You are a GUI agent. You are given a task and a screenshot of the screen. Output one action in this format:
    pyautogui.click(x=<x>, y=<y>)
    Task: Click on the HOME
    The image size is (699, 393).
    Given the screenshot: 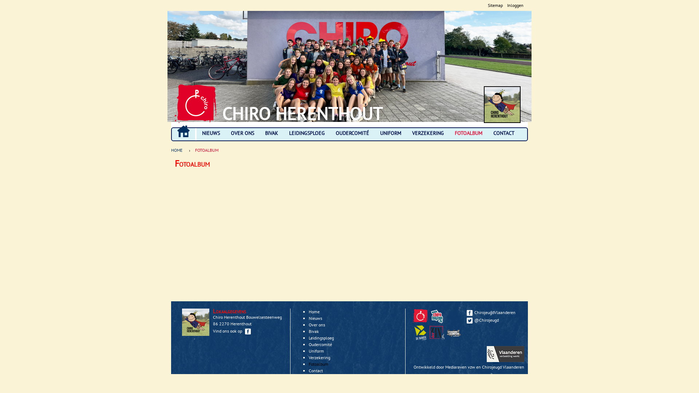 What is the action you would take?
    pyautogui.click(x=178, y=150)
    